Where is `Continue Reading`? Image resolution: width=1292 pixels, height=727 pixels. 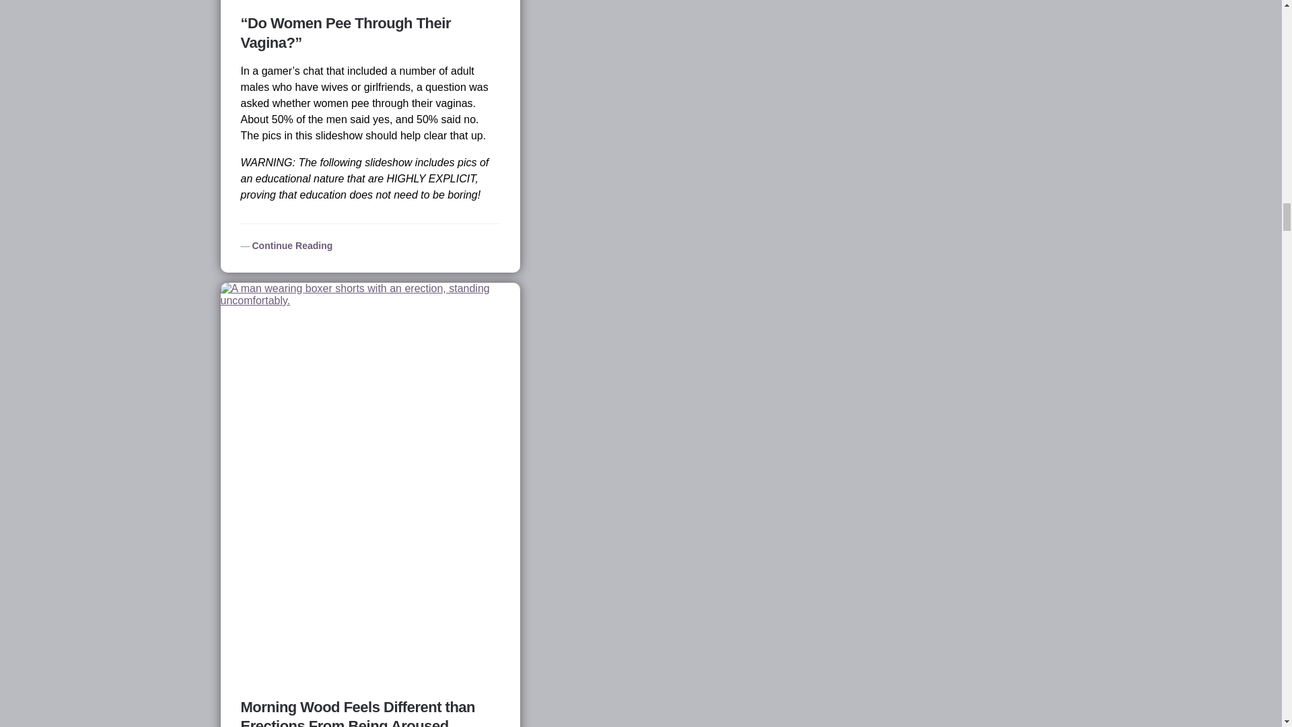
Continue Reading is located at coordinates (287, 245).